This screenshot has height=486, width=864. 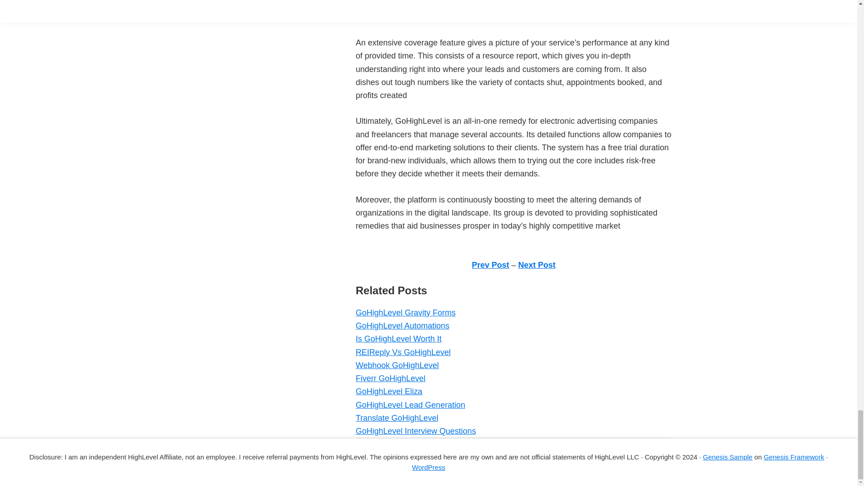 What do you see at coordinates (397, 365) in the screenshot?
I see `Webhook GoHighLevel` at bounding box center [397, 365].